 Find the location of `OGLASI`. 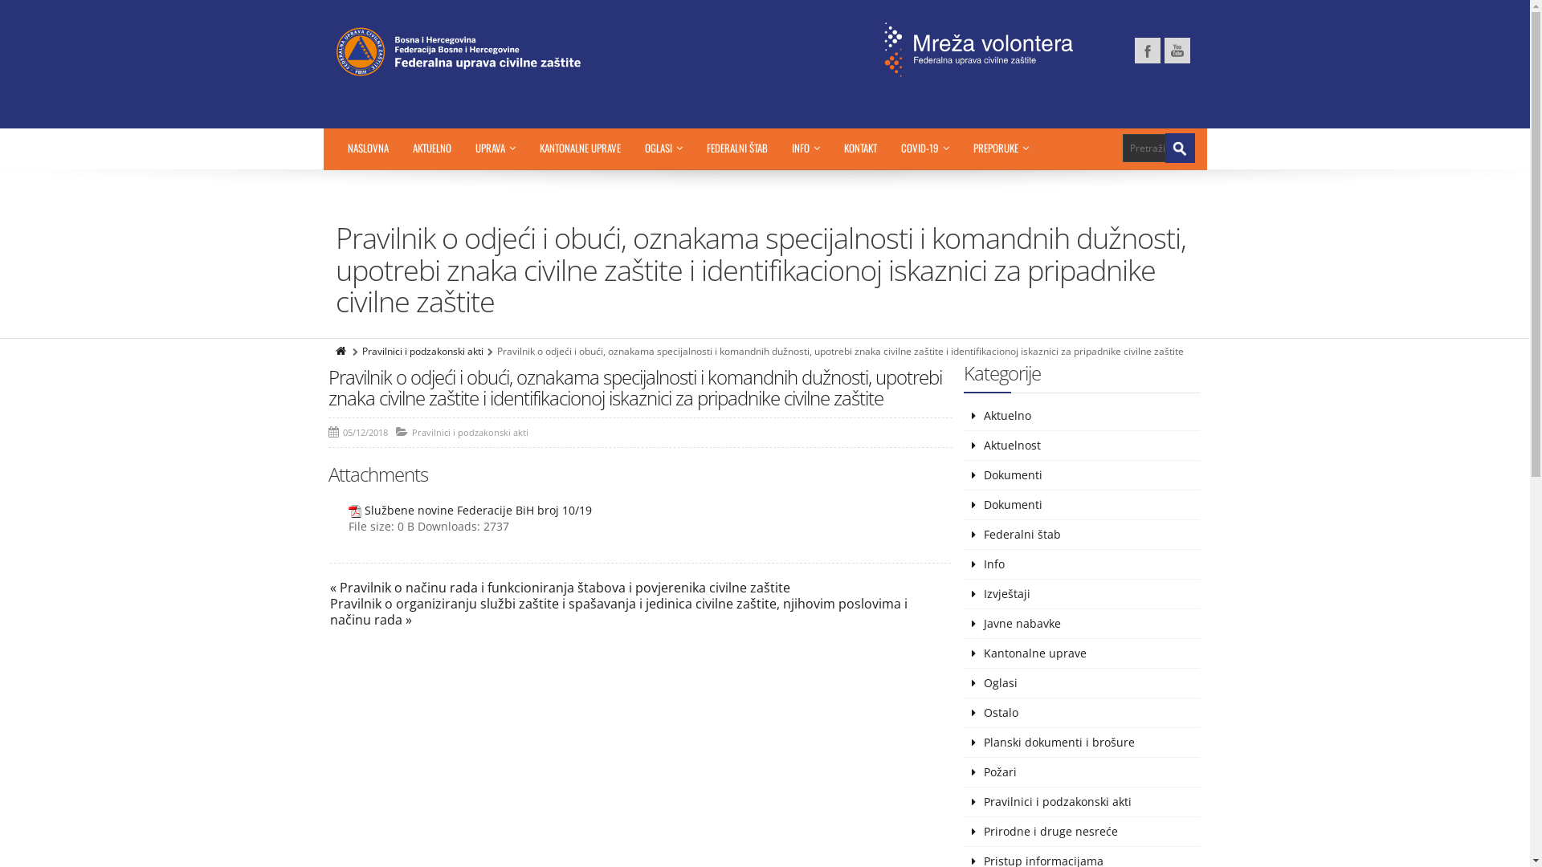

OGLASI is located at coordinates (663, 148).